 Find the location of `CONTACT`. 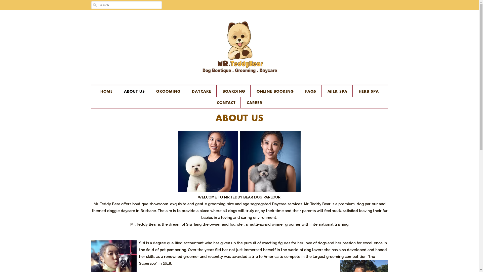

CONTACT is located at coordinates (226, 103).